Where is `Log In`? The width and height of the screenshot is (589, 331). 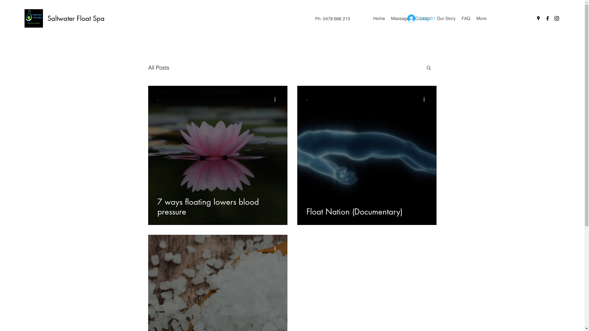
Log In is located at coordinates (422, 18).